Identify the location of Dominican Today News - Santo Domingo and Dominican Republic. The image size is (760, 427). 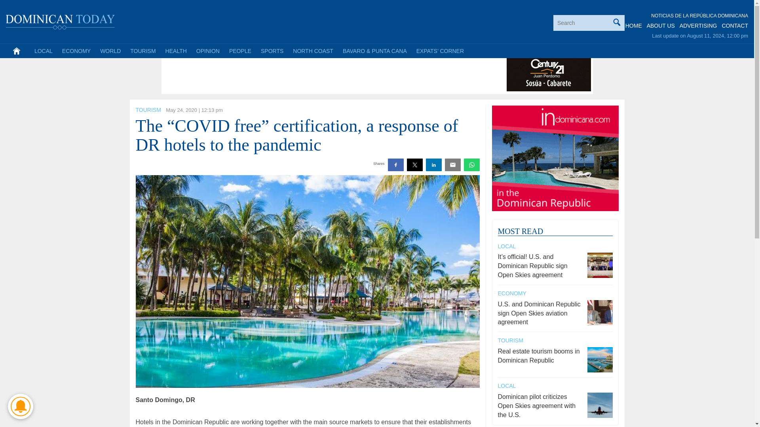
(61, 21).